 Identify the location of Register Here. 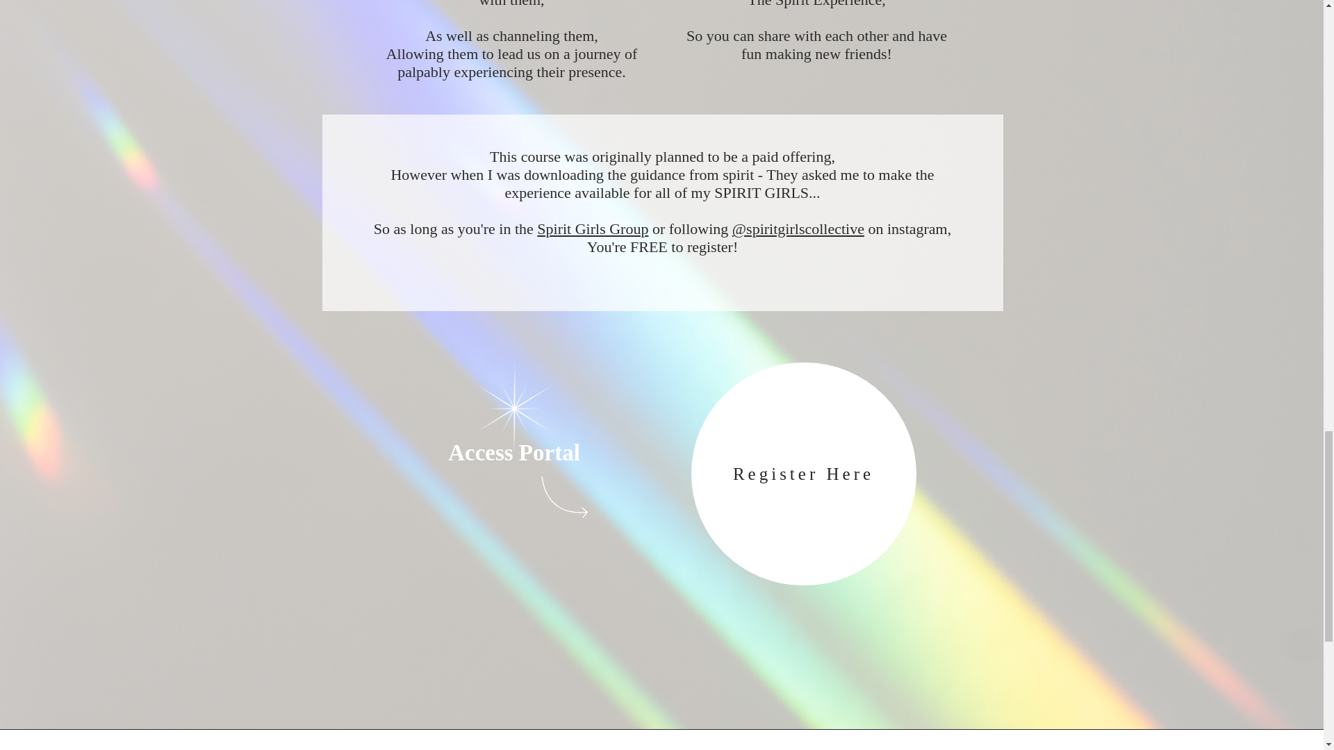
(803, 474).